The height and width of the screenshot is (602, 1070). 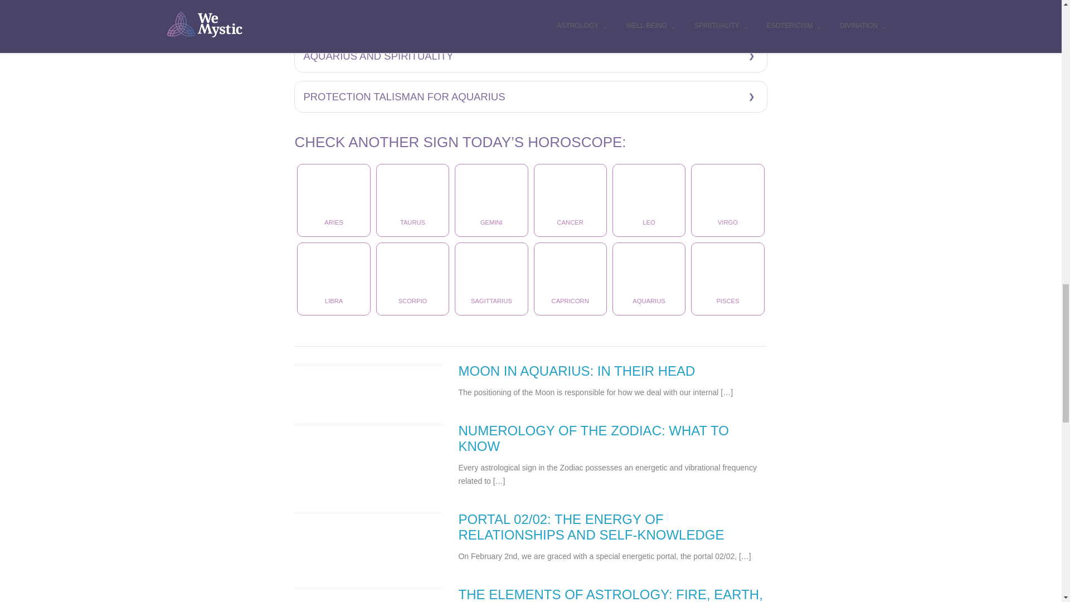 What do you see at coordinates (649, 200) in the screenshot?
I see `LEO` at bounding box center [649, 200].